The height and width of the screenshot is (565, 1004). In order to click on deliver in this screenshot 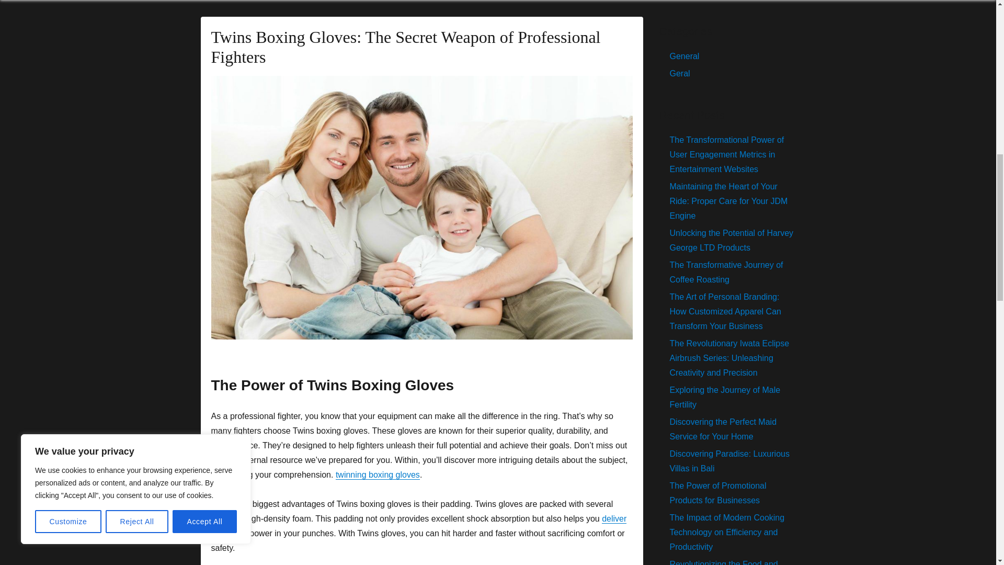, I will do `click(614, 518)`.